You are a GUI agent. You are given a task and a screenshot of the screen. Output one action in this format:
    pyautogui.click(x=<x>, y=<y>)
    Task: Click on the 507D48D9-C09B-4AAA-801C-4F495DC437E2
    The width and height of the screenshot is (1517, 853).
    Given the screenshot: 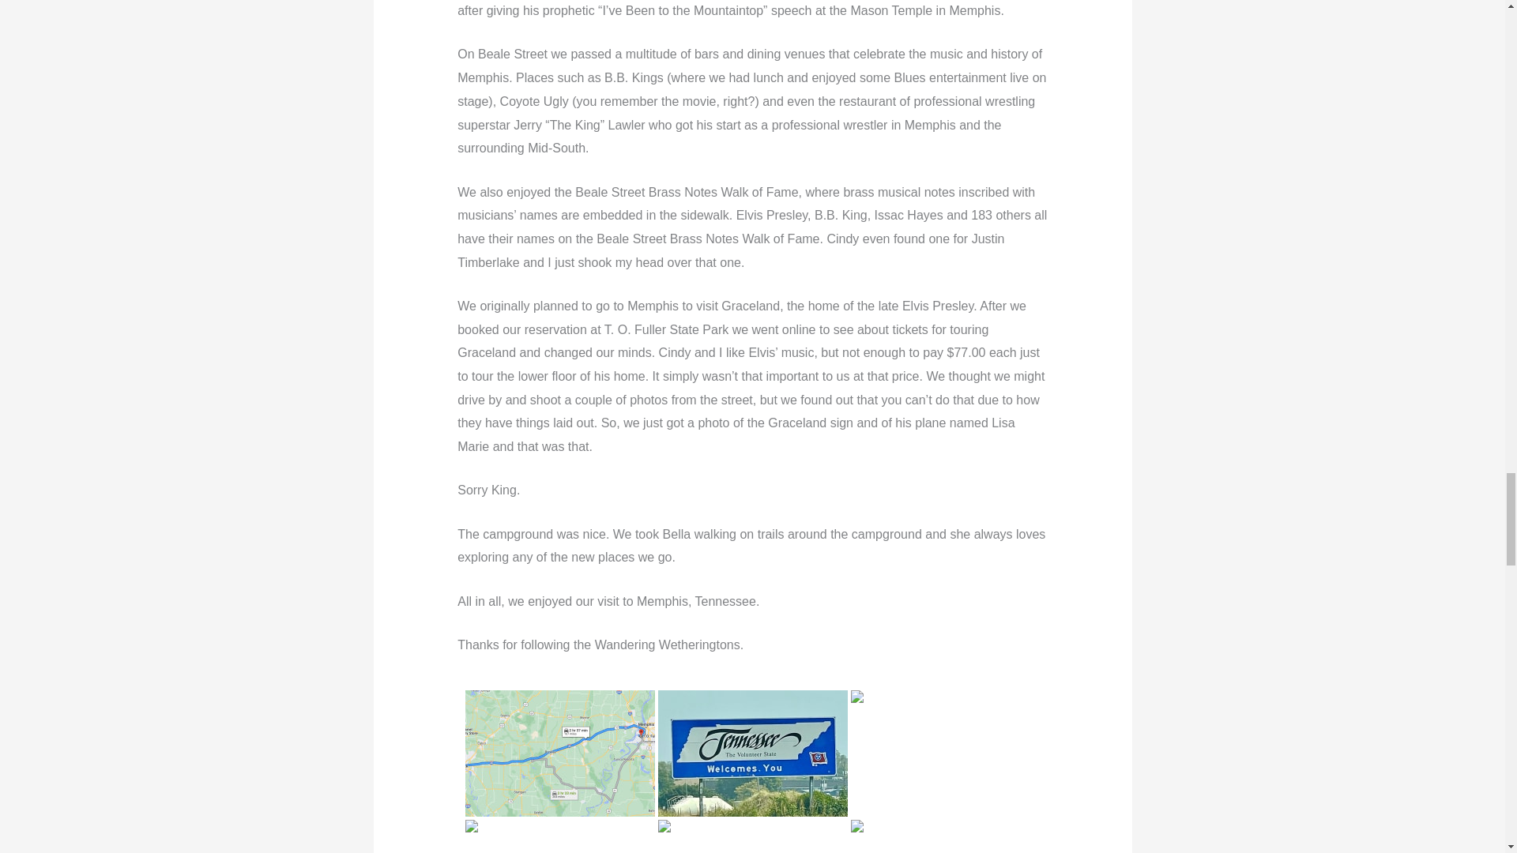 What is the action you would take?
    pyautogui.click(x=751, y=753)
    